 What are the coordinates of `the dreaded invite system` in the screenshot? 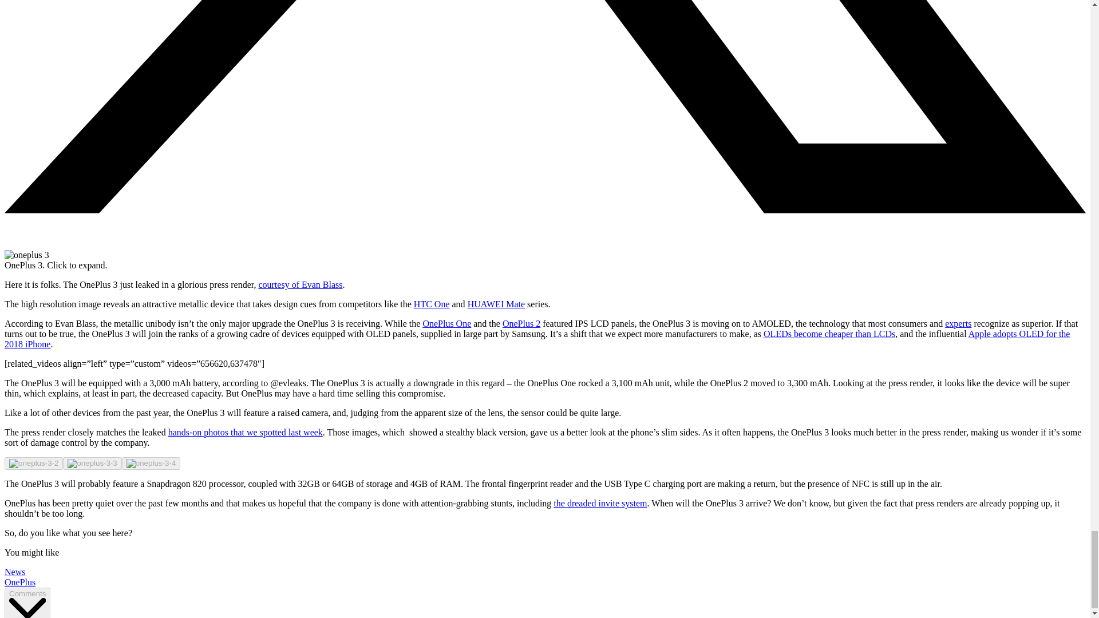 It's located at (600, 502).